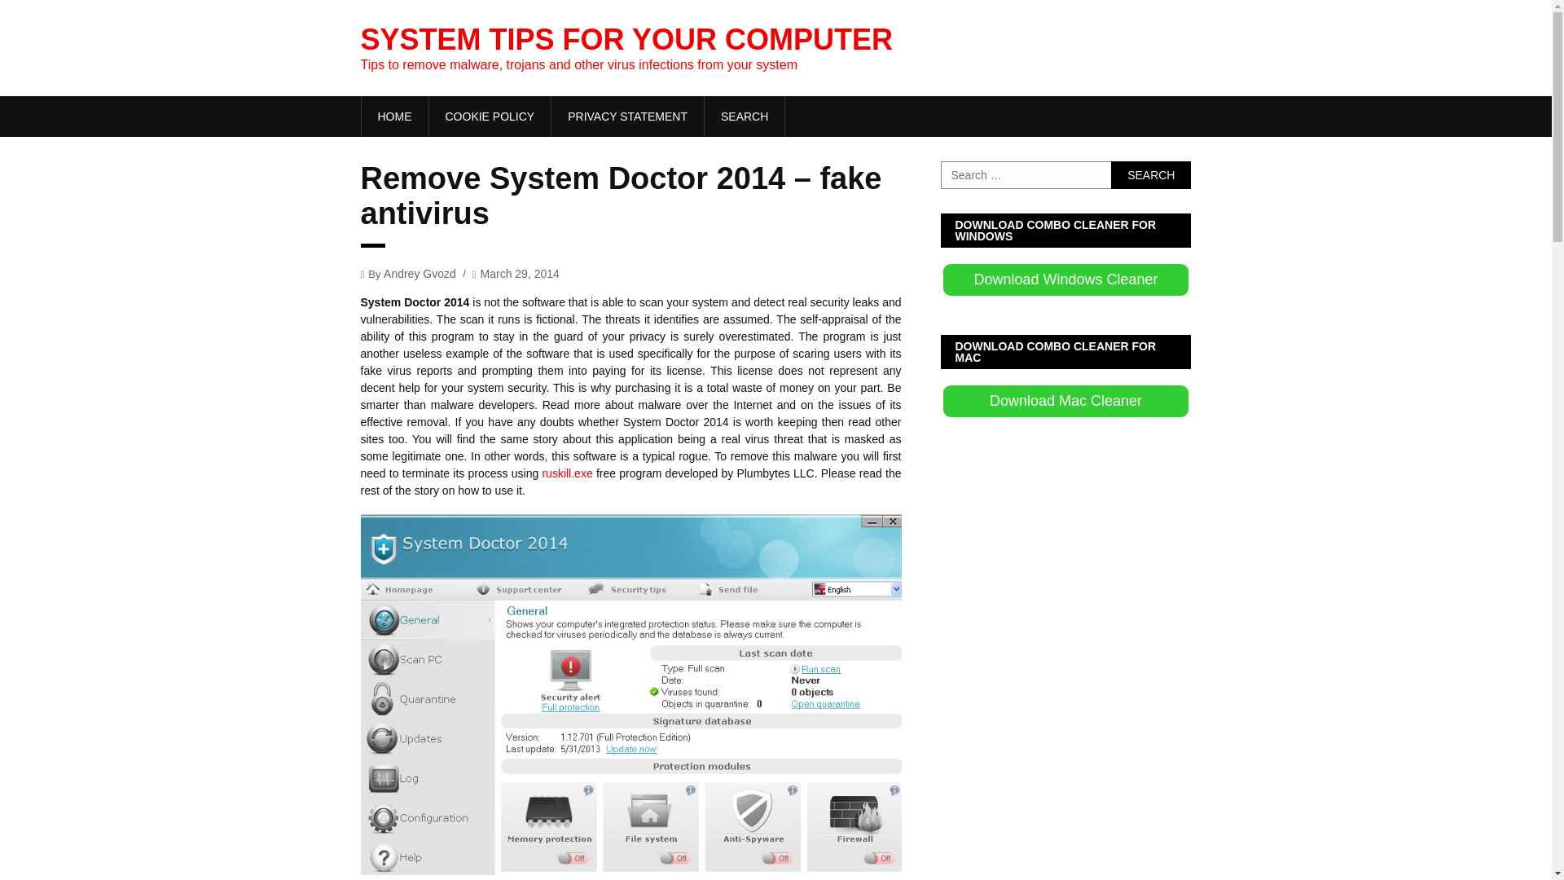 The image size is (1564, 880). What do you see at coordinates (745, 116) in the screenshot?
I see `SEARCH` at bounding box center [745, 116].